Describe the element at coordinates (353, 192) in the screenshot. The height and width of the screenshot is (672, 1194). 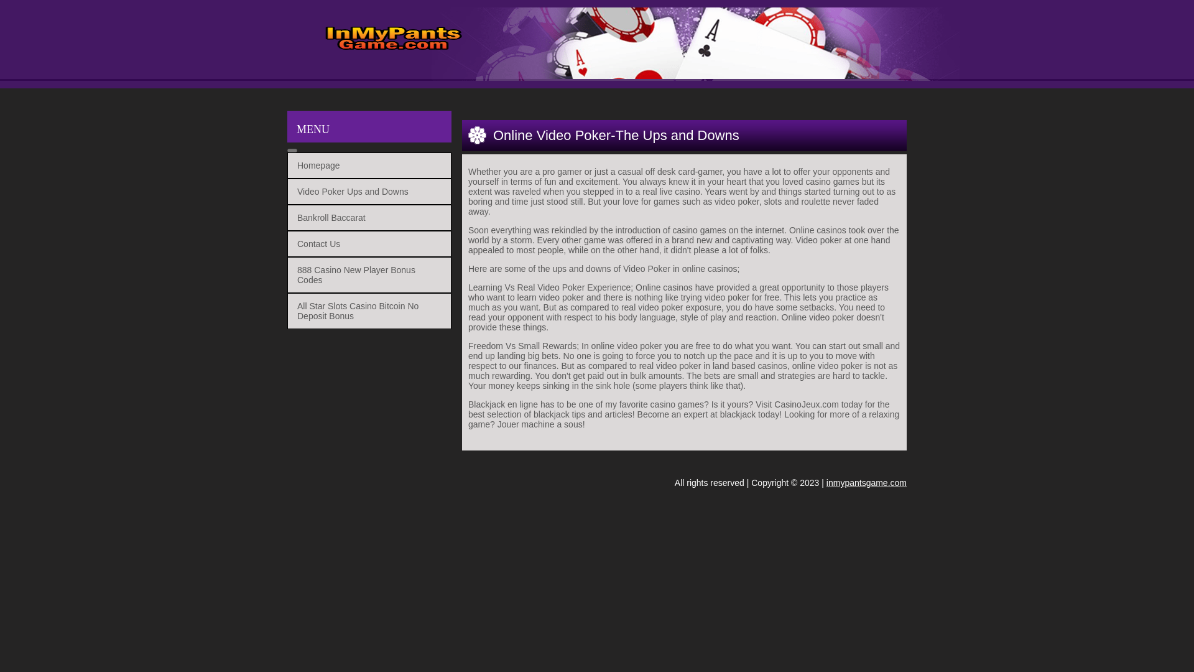
I see `Video Poker Ups and Downs` at that location.